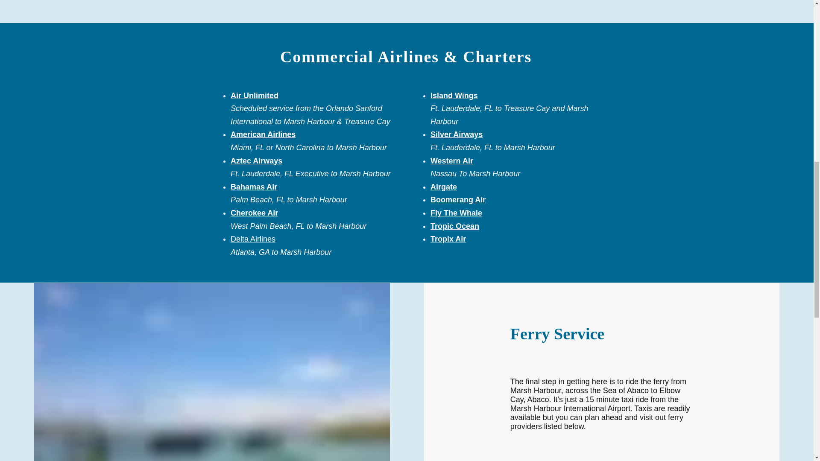 The height and width of the screenshot is (461, 820). What do you see at coordinates (452, 160) in the screenshot?
I see `Western Air` at bounding box center [452, 160].